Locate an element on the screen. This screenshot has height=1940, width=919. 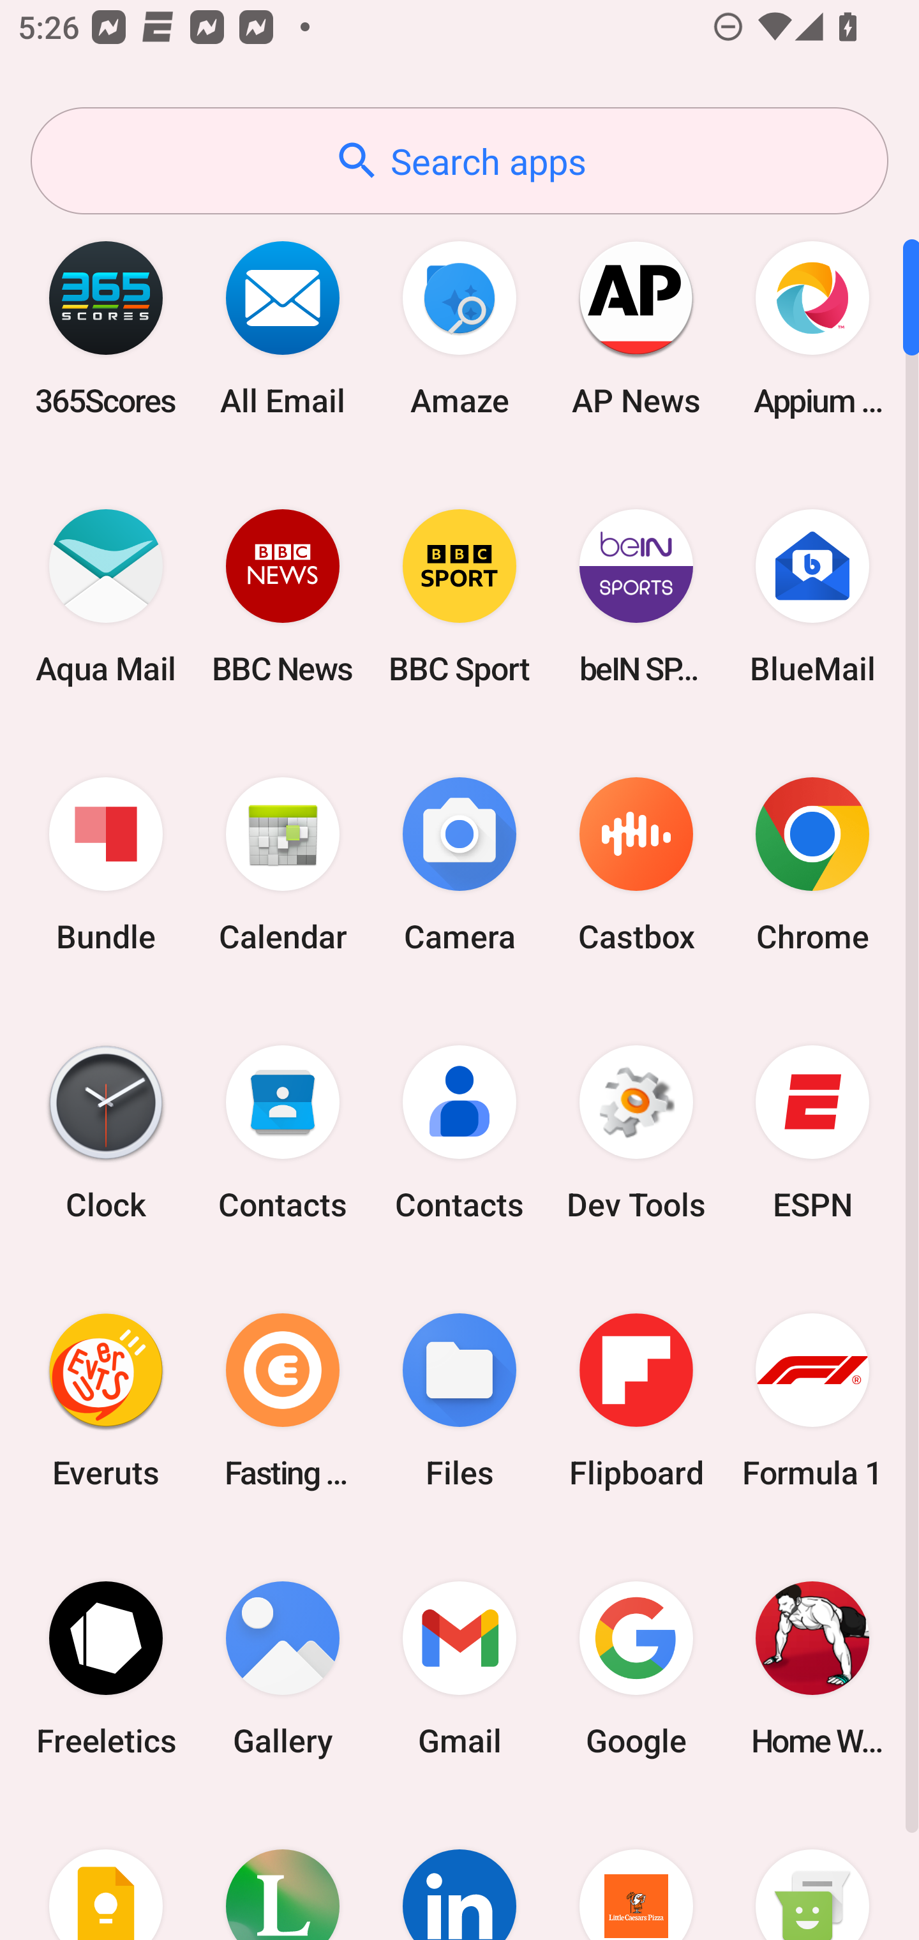
Google is located at coordinates (636, 1668).